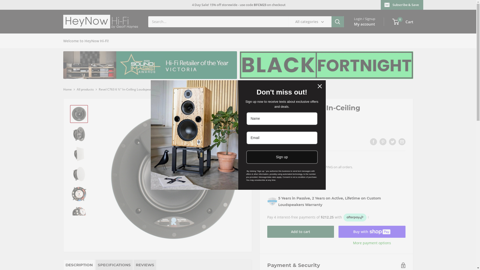 This screenshot has height=270, width=480. Describe the element at coordinates (300, 232) in the screenshot. I see `Add to cart` at that location.